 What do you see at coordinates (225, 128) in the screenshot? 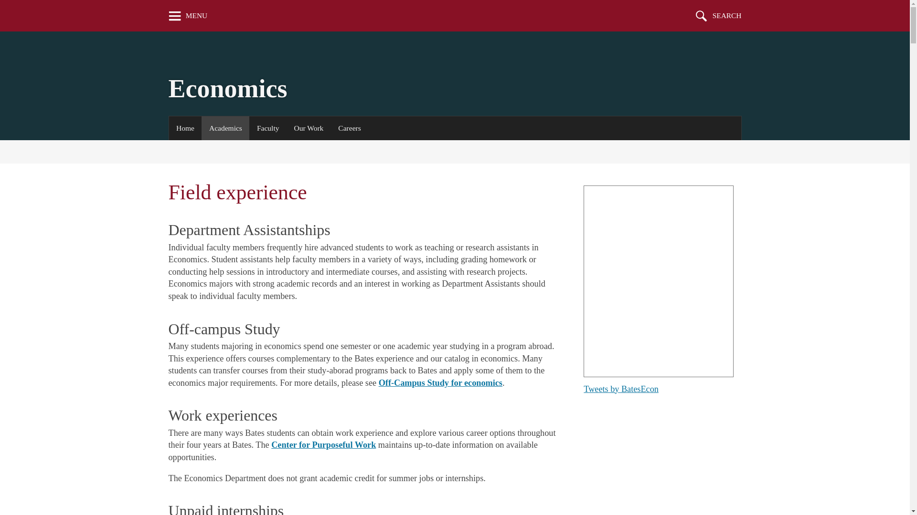
I see `Academics` at bounding box center [225, 128].